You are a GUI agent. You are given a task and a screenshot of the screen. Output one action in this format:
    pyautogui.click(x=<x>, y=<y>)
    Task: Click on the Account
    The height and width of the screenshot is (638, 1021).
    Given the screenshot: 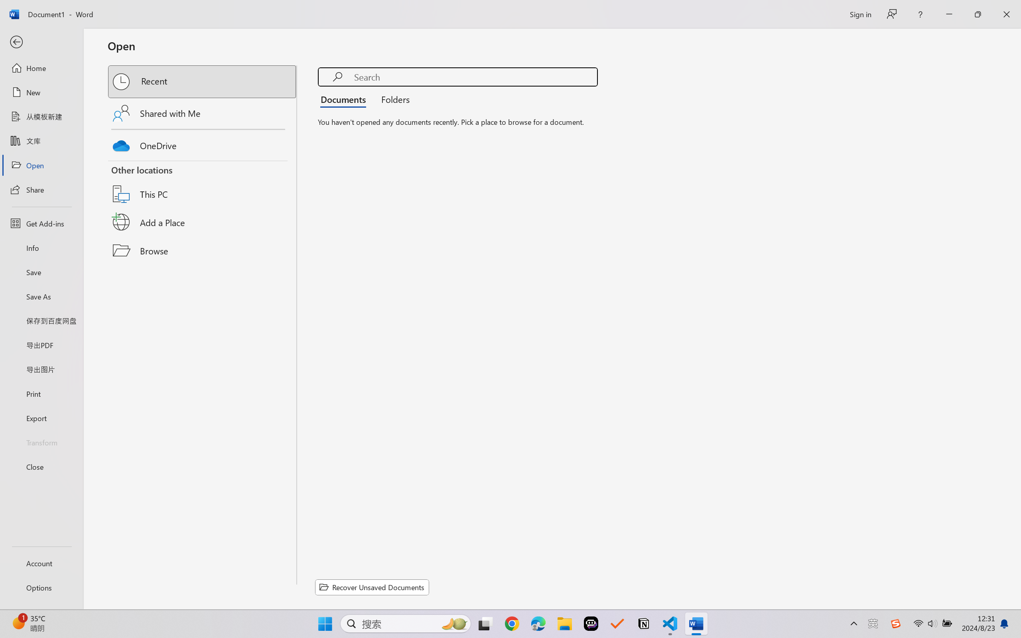 What is the action you would take?
    pyautogui.click(x=41, y=563)
    